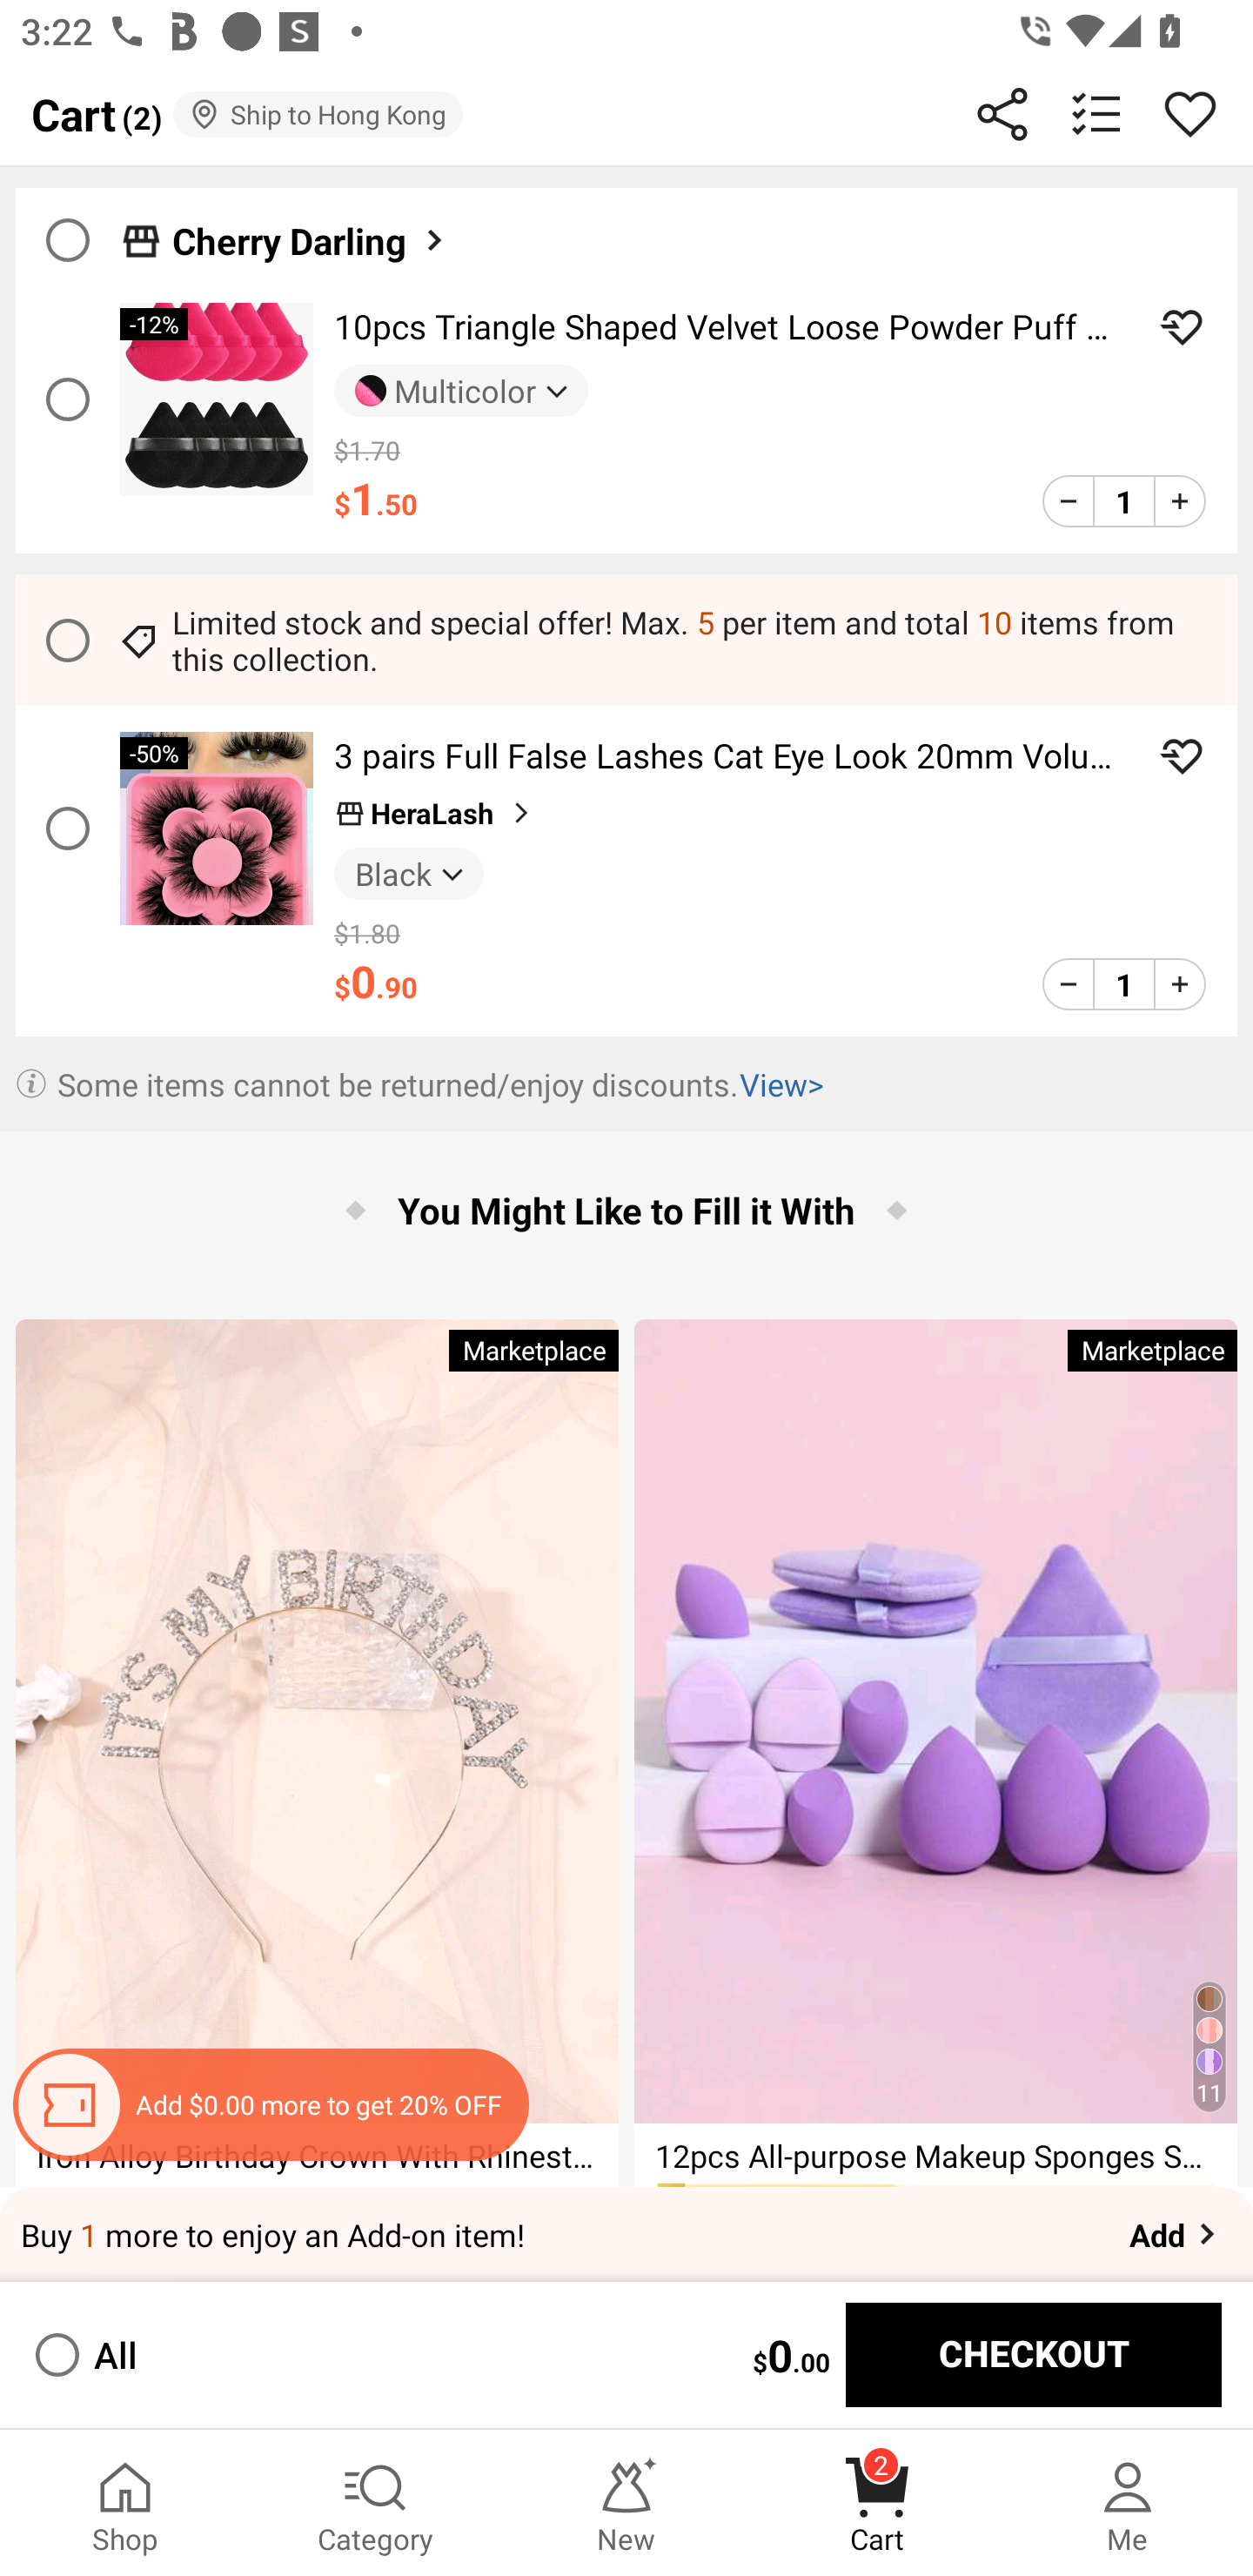 The width and height of the screenshot is (1253, 2576). What do you see at coordinates (435, 813) in the screenshot?
I see `HeraLash` at bounding box center [435, 813].